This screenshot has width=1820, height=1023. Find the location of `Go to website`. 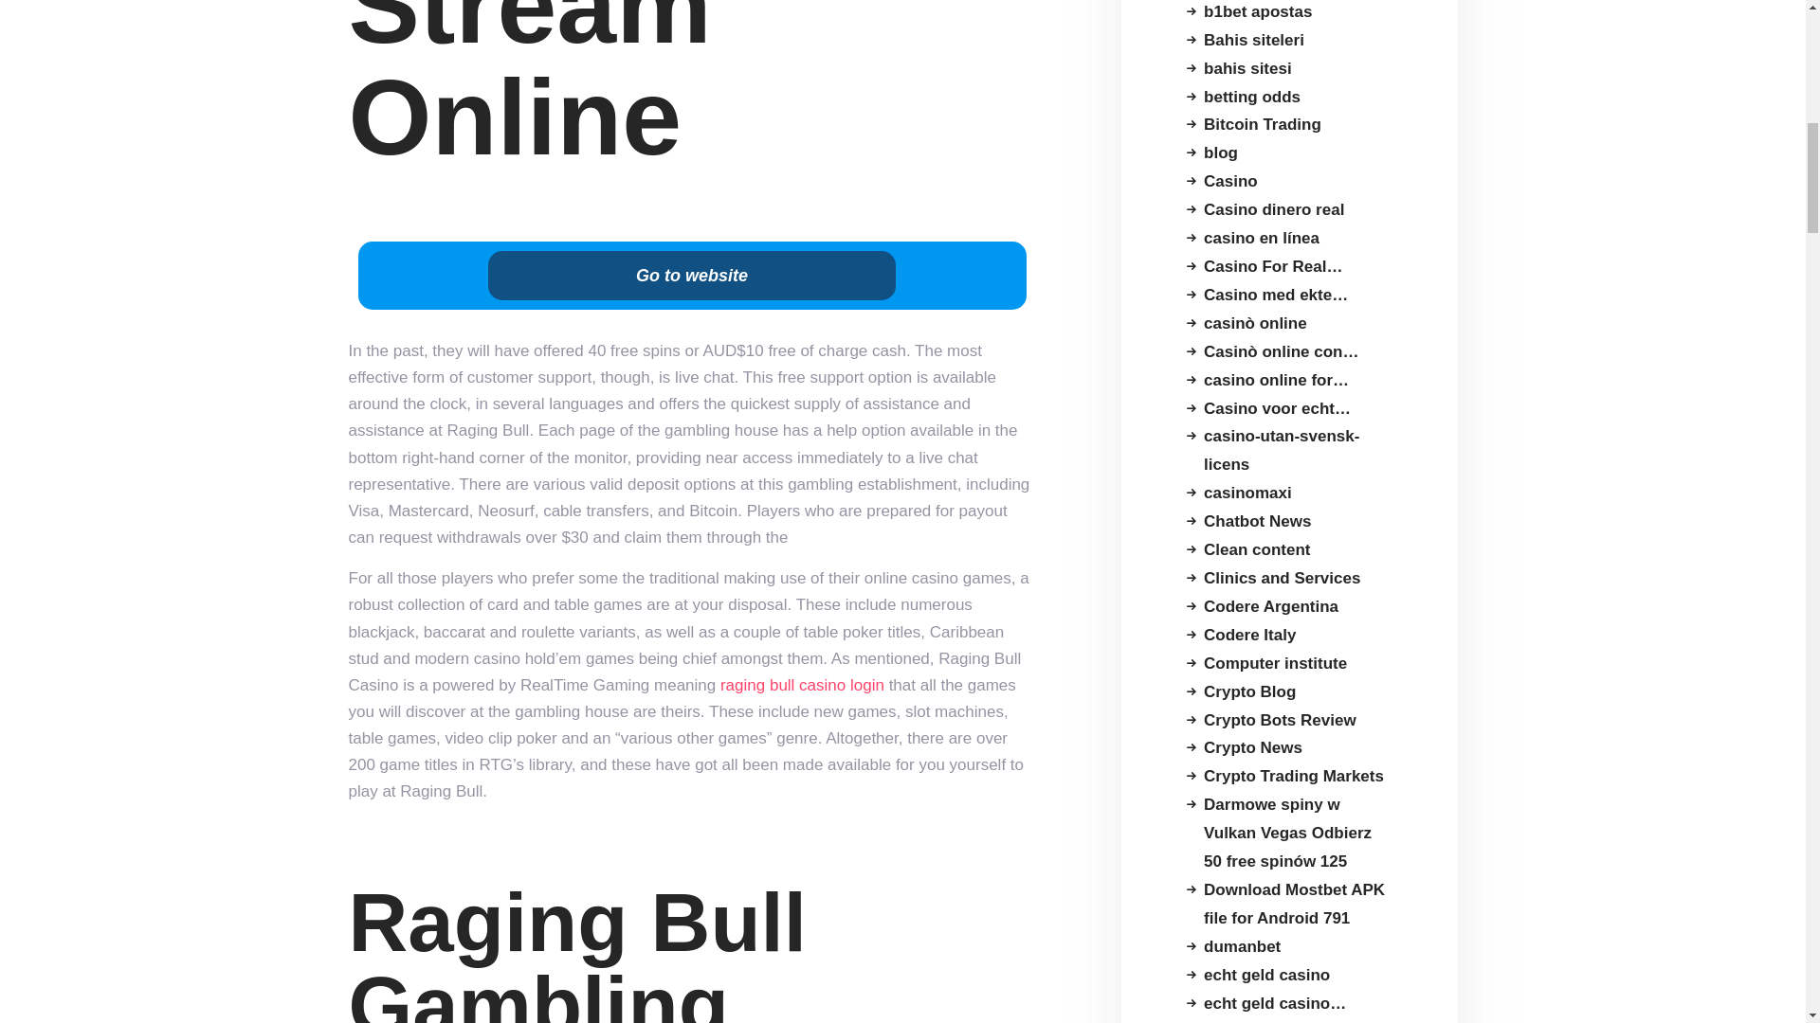

Go to website is located at coordinates (691, 275).